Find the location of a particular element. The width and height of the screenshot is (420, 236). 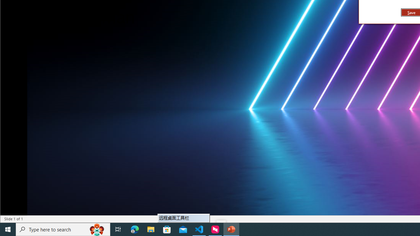

Task View is located at coordinates (118, 229).